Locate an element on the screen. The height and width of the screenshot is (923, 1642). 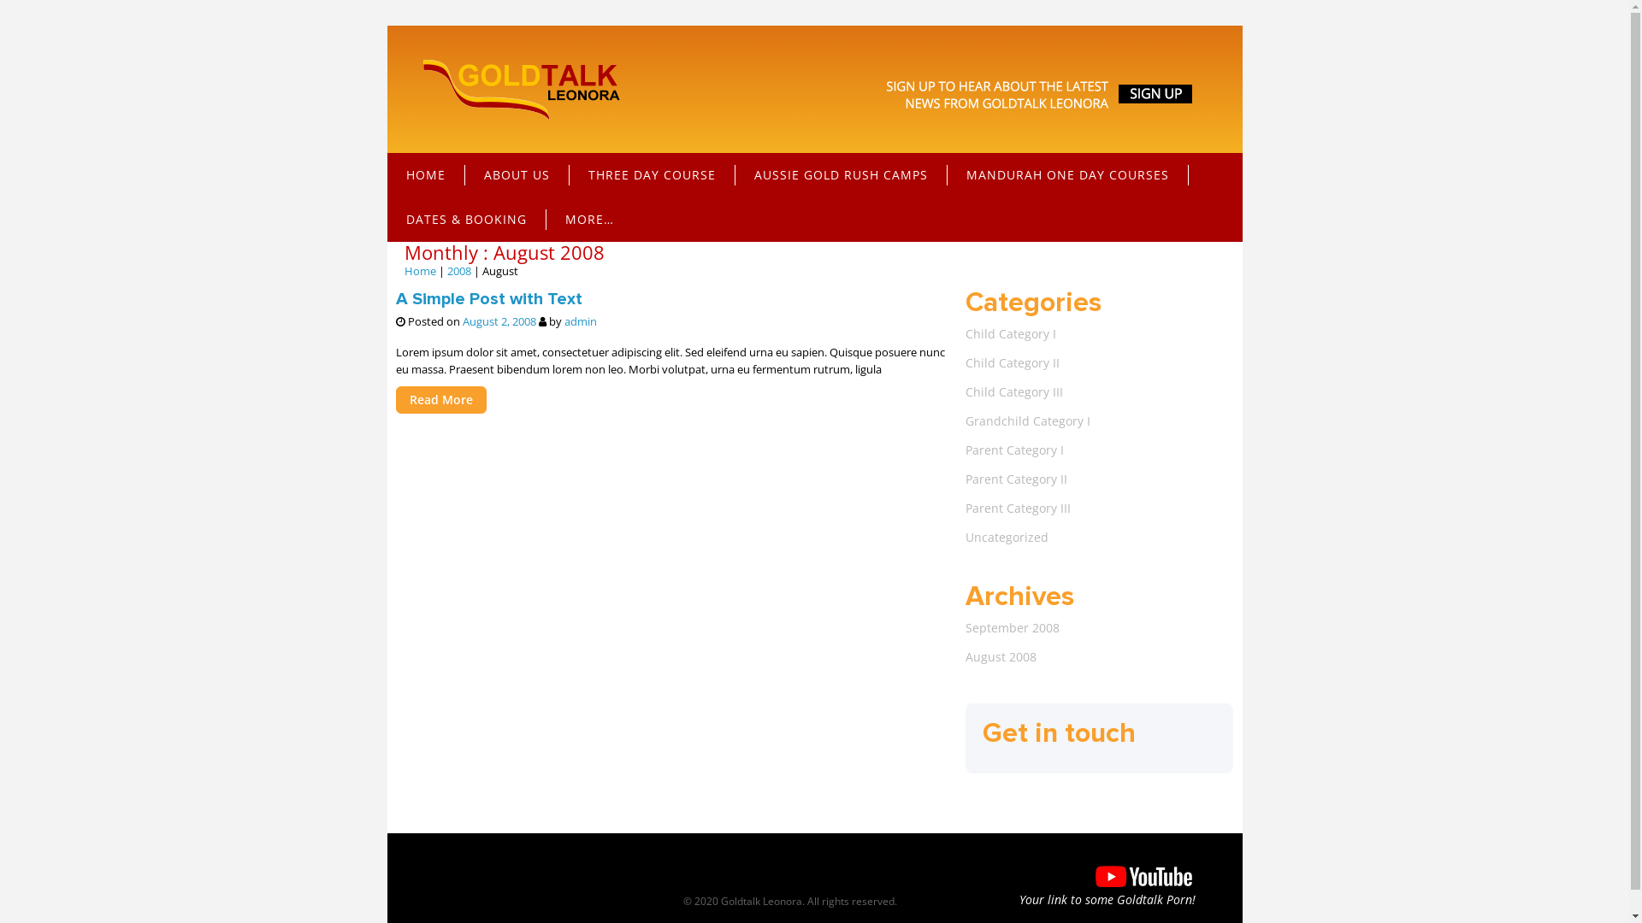
Home is located at coordinates (419, 271).